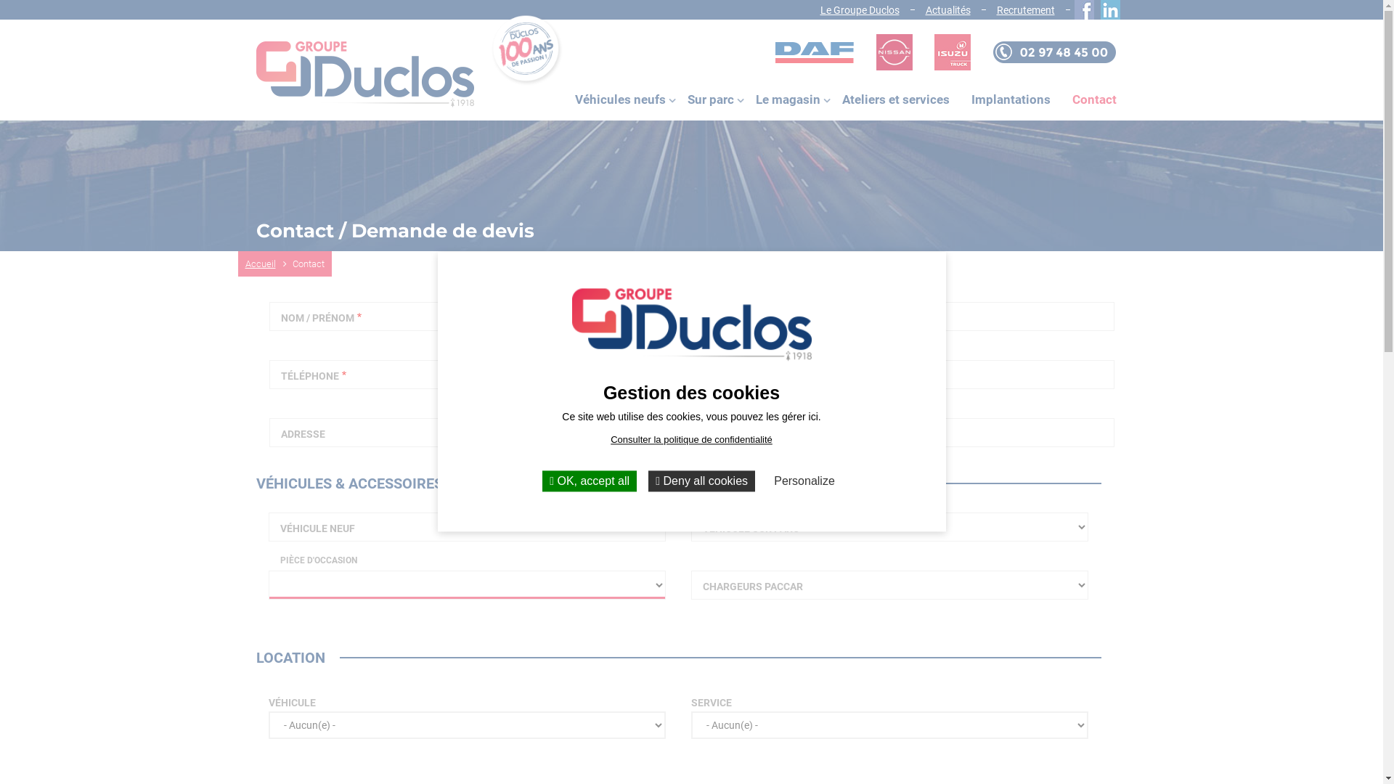 Image resolution: width=1394 pixels, height=784 pixels. What do you see at coordinates (1106, 10) in the screenshot?
I see `Linkedin` at bounding box center [1106, 10].